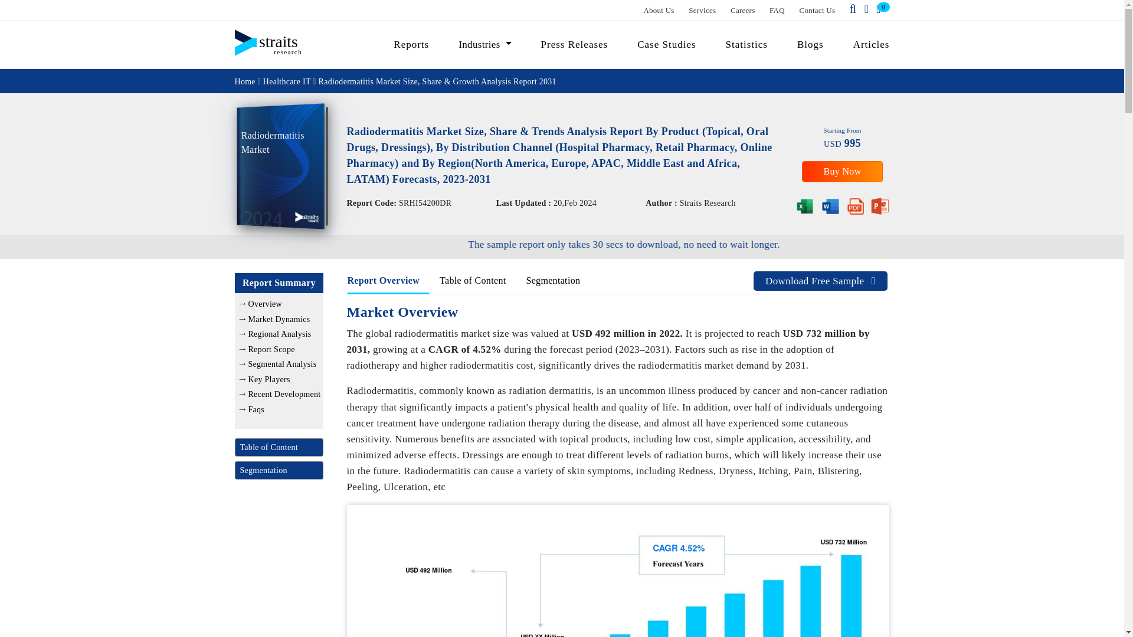  I want to click on Faqs, so click(256, 408).